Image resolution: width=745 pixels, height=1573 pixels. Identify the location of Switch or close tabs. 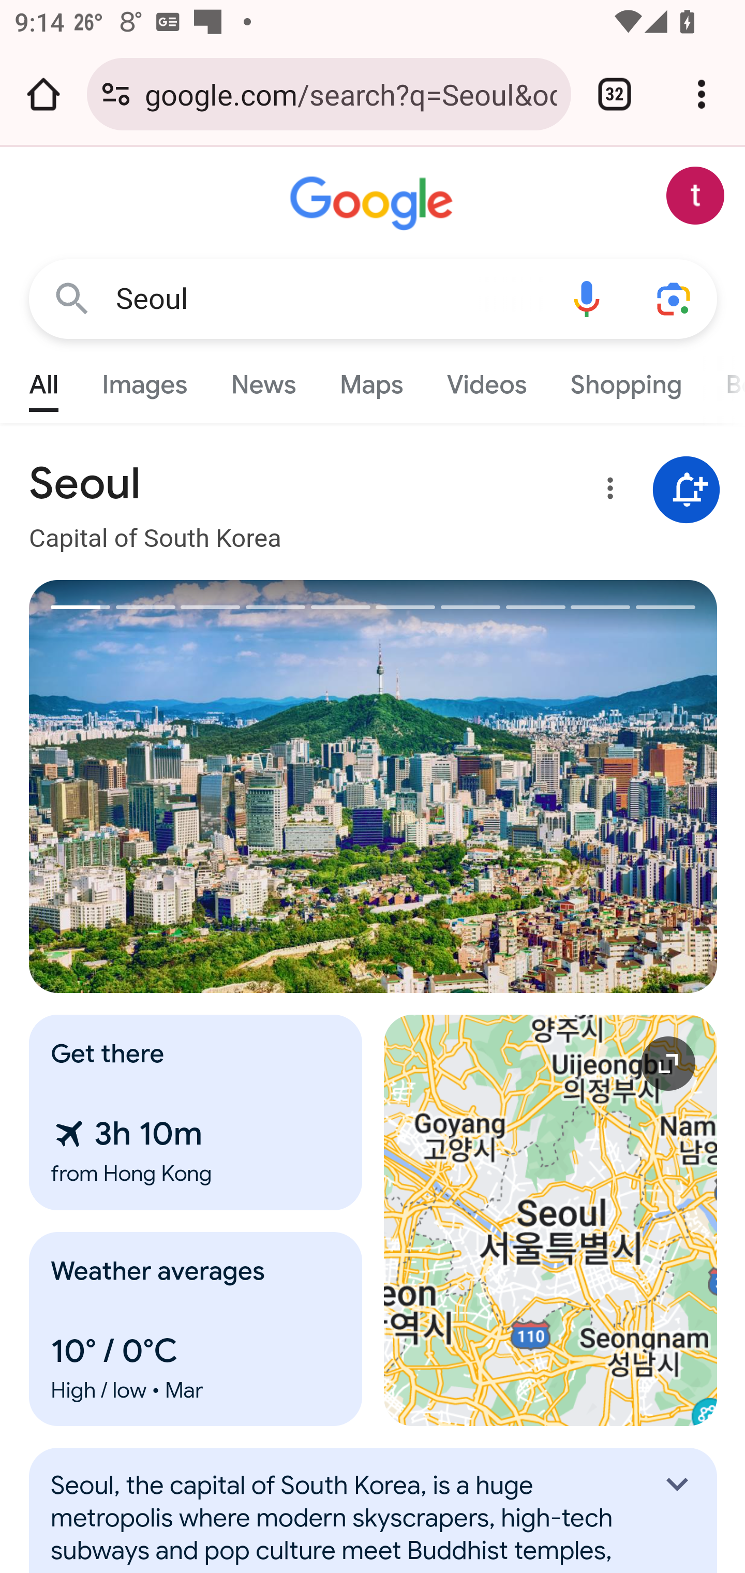
(615, 94).